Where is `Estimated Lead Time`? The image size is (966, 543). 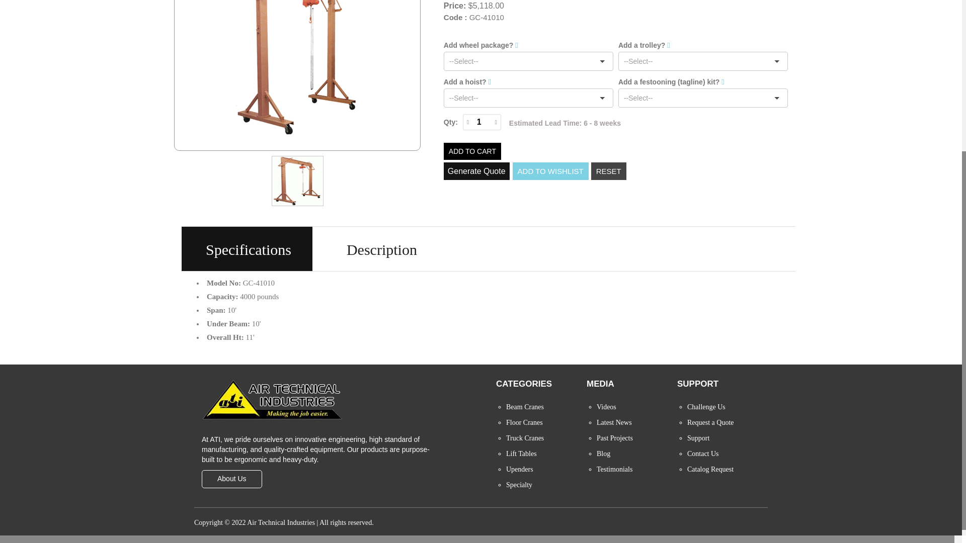
Estimated Lead Time is located at coordinates (565, 123).